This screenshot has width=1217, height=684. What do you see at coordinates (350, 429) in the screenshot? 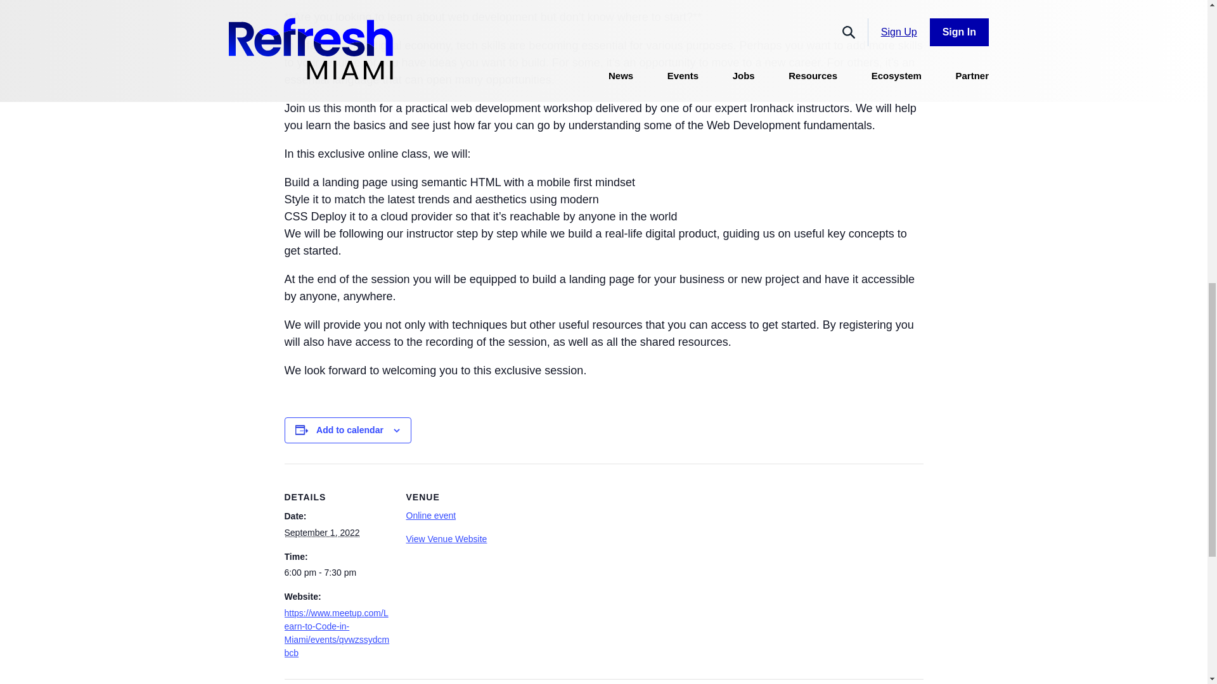
I see `Add to calendar` at bounding box center [350, 429].